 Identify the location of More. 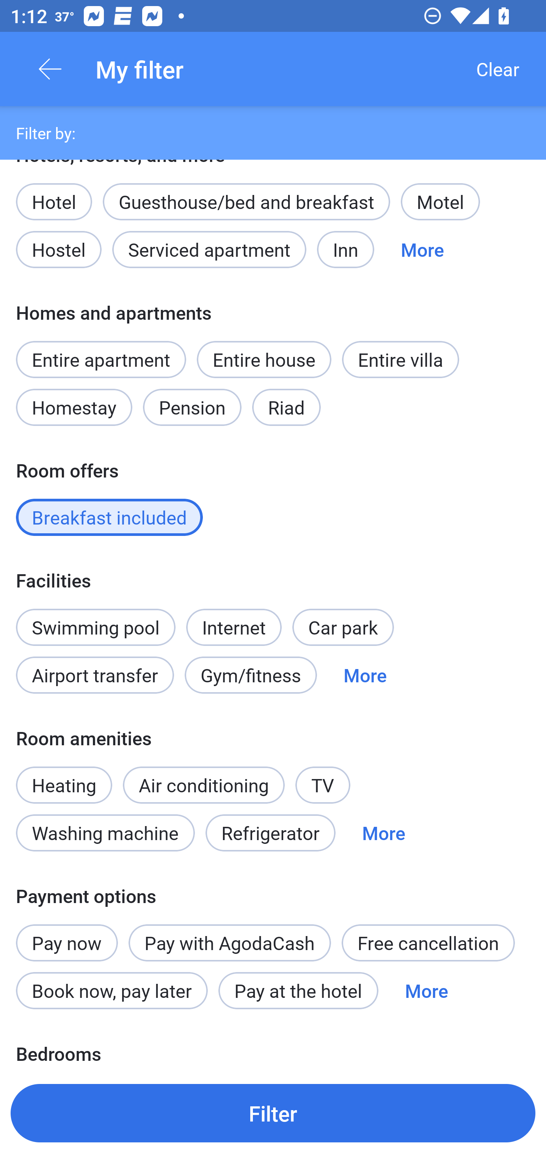
(422, 250).